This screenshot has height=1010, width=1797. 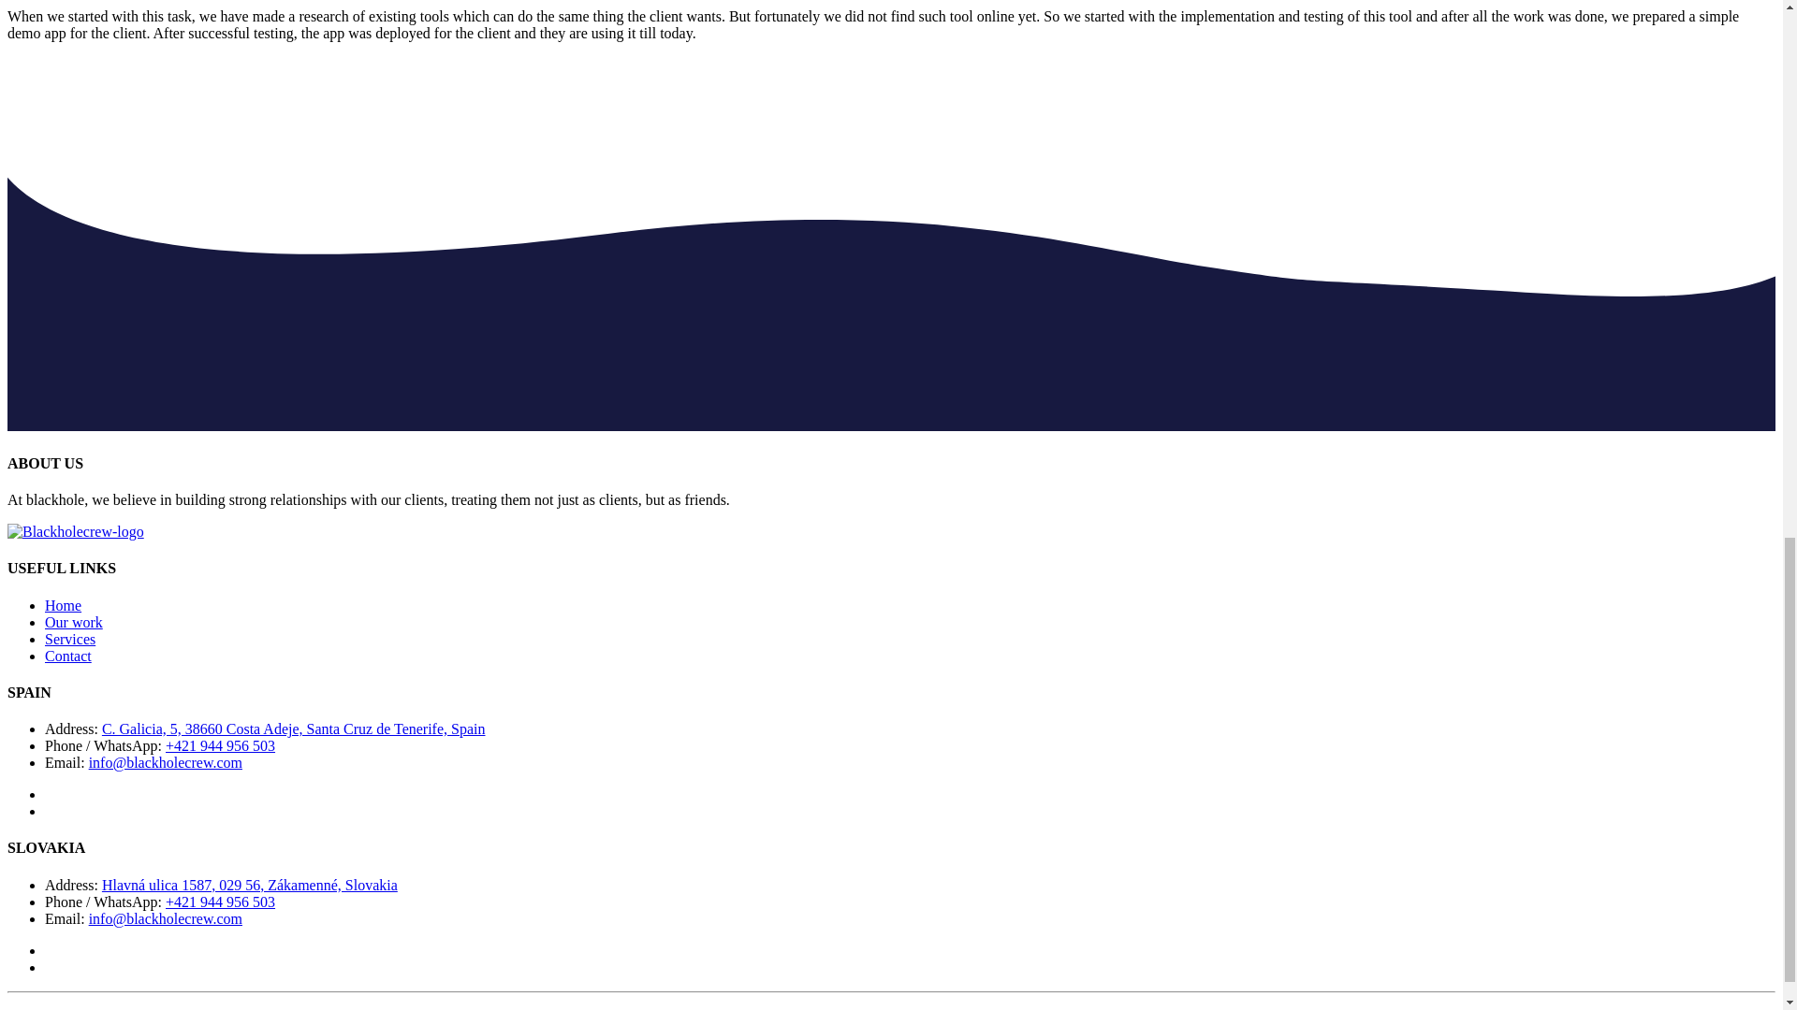 What do you see at coordinates (69, 640) in the screenshot?
I see `Services` at bounding box center [69, 640].